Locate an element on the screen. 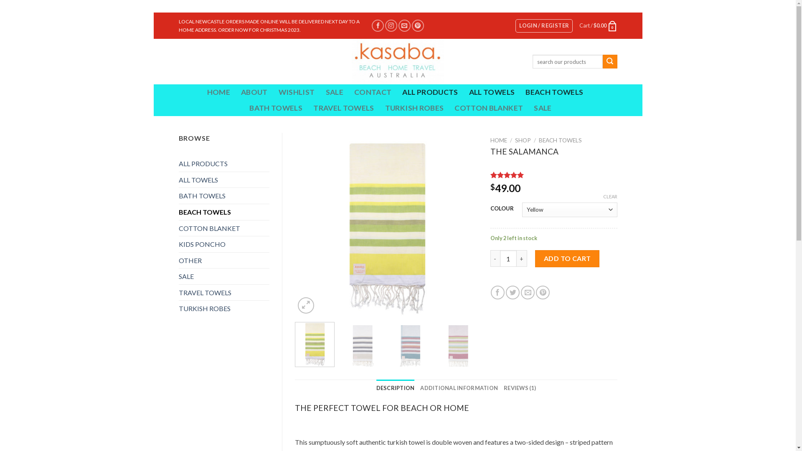  Email to a Friend is located at coordinates (528, 292).